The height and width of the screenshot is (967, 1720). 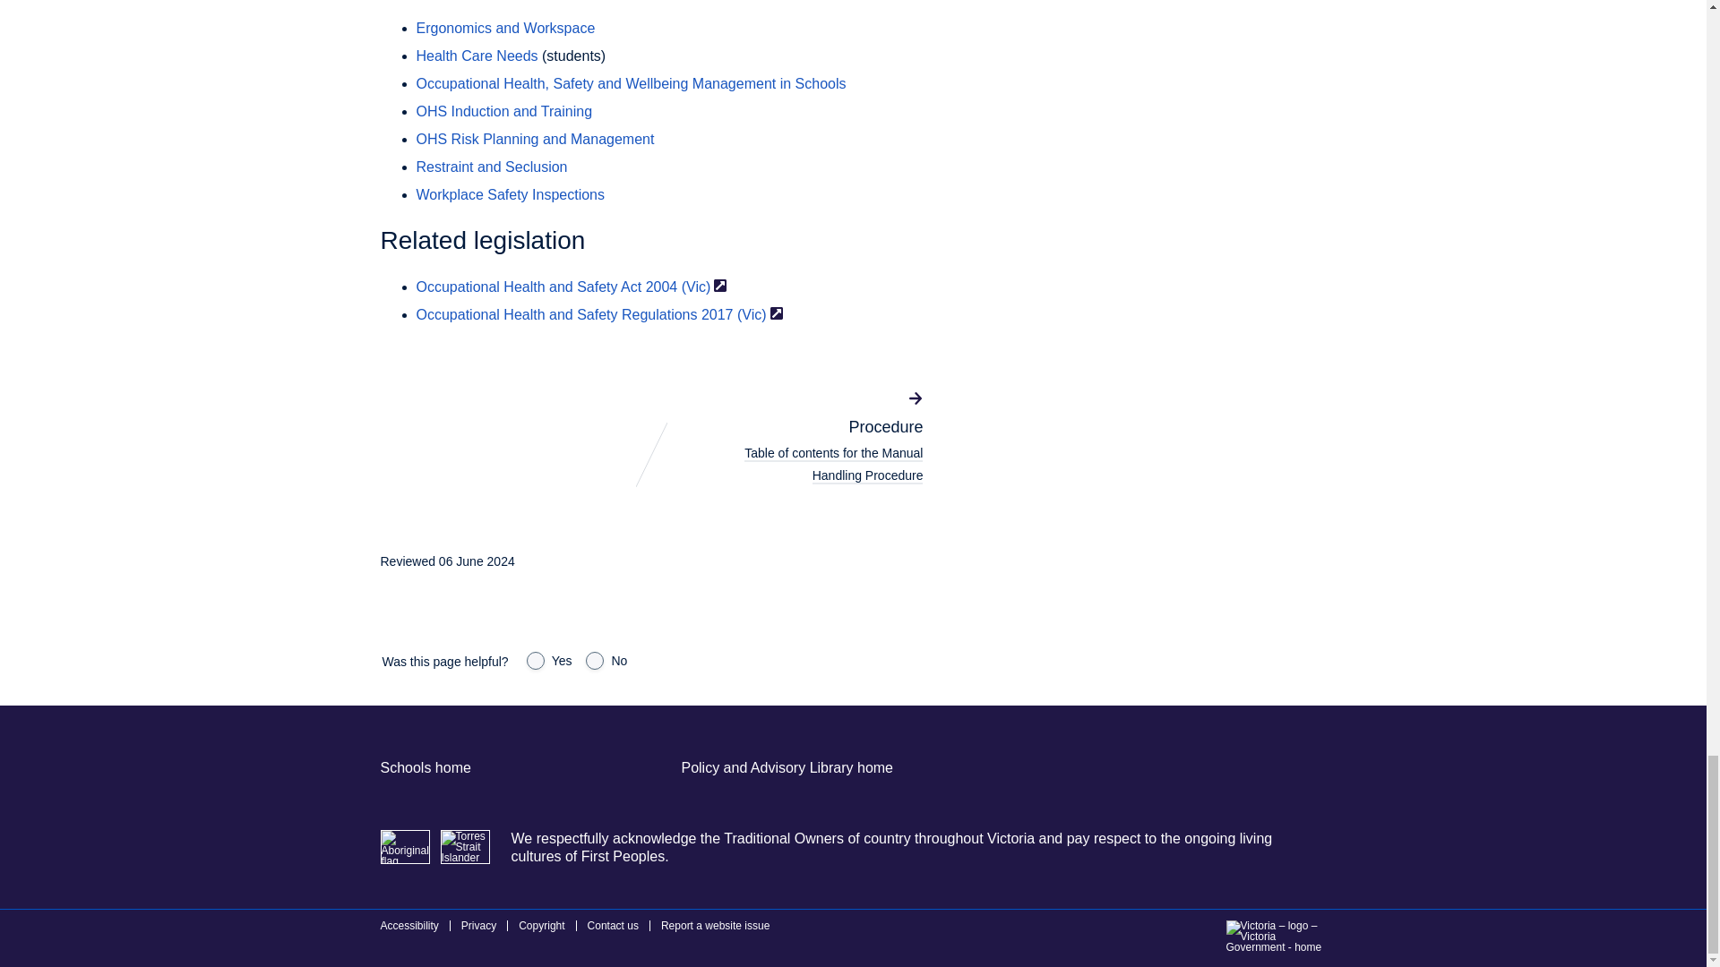 I want to click on External Link, so click(x=719, y=286).